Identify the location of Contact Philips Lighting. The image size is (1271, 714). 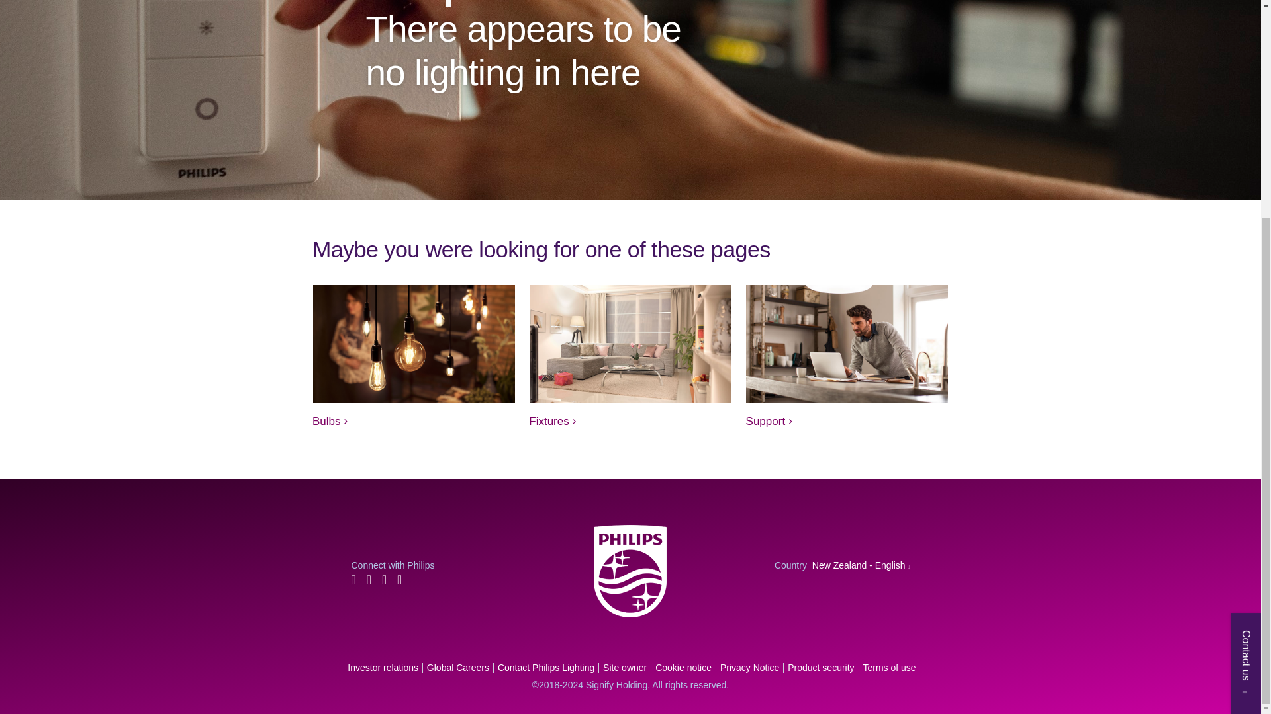
(544, 668).